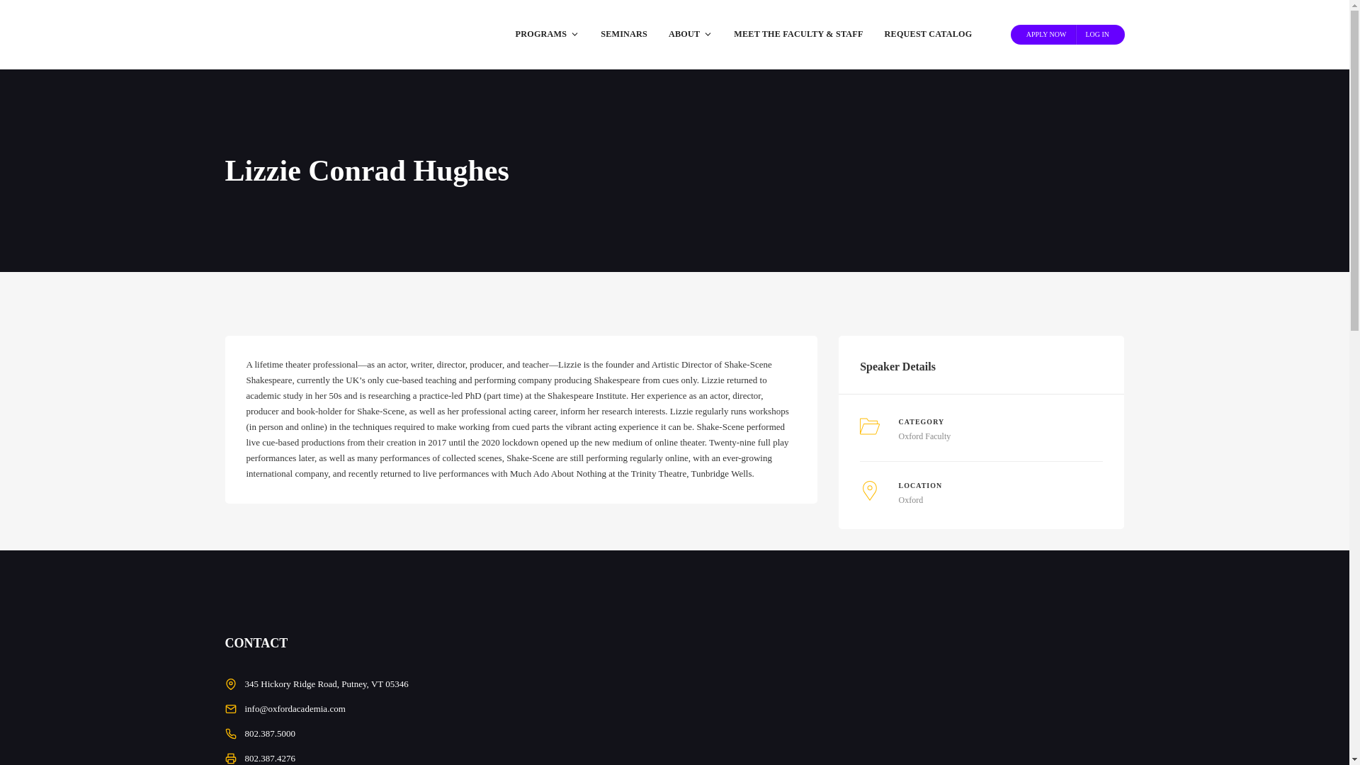 This screenshot has height=765, width=1360. What do you see at coordinates (691, 34) in the screenshot?
I see `ABOUT` at bounding box center [691, 34].